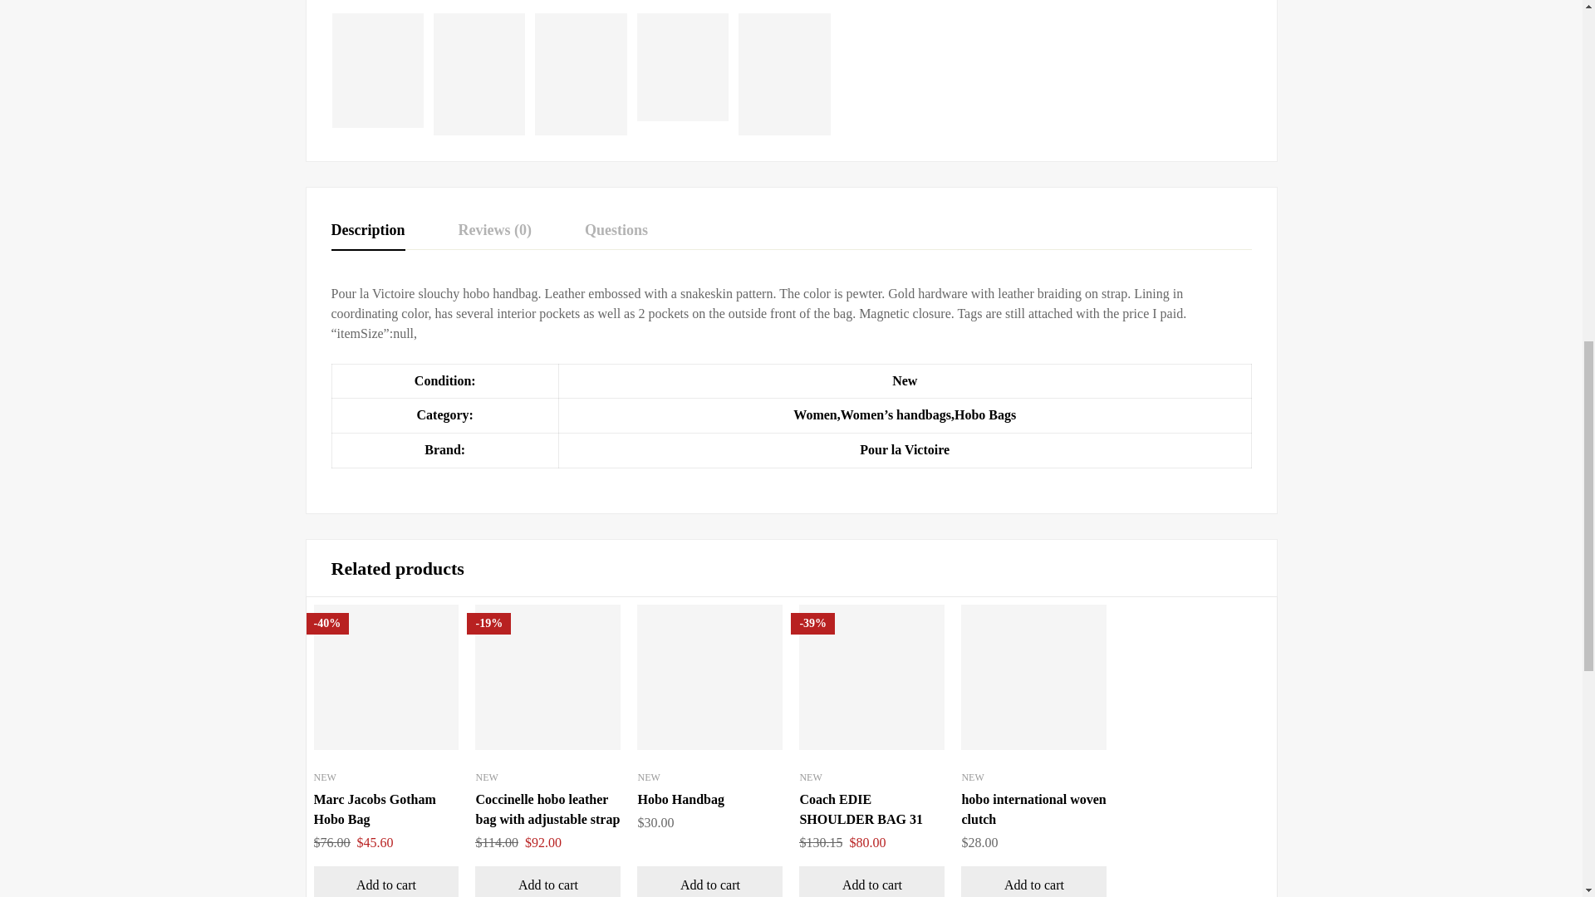 Image resolution: width=1595 pixels, height=897 pixels. Describe the element at coordinates (680, 799) in the screenshot. I see `Hobo Handbag` at that location.